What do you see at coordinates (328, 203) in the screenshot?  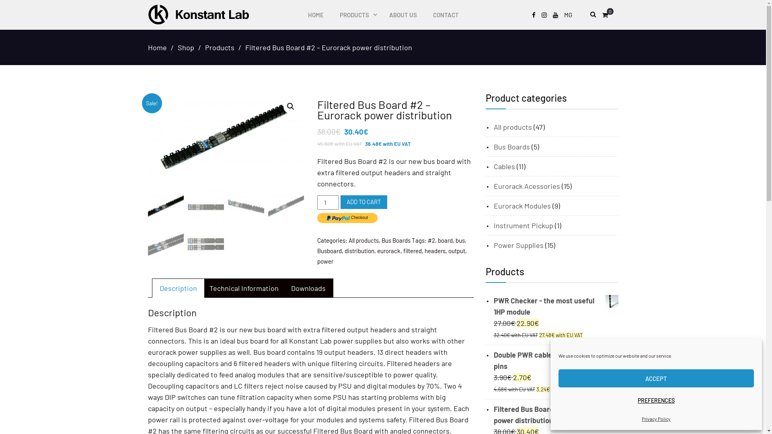 I see `Qty` at bounding box center [328, 203].